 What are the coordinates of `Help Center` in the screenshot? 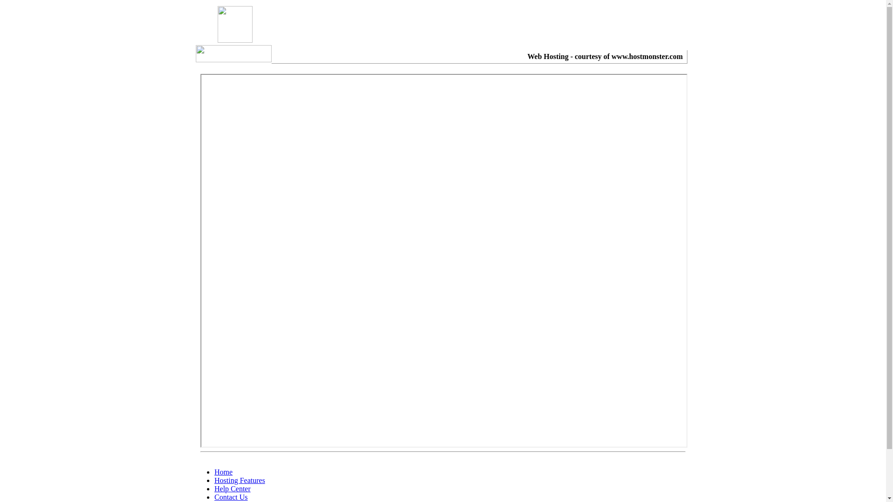 It's located at (233, 489).